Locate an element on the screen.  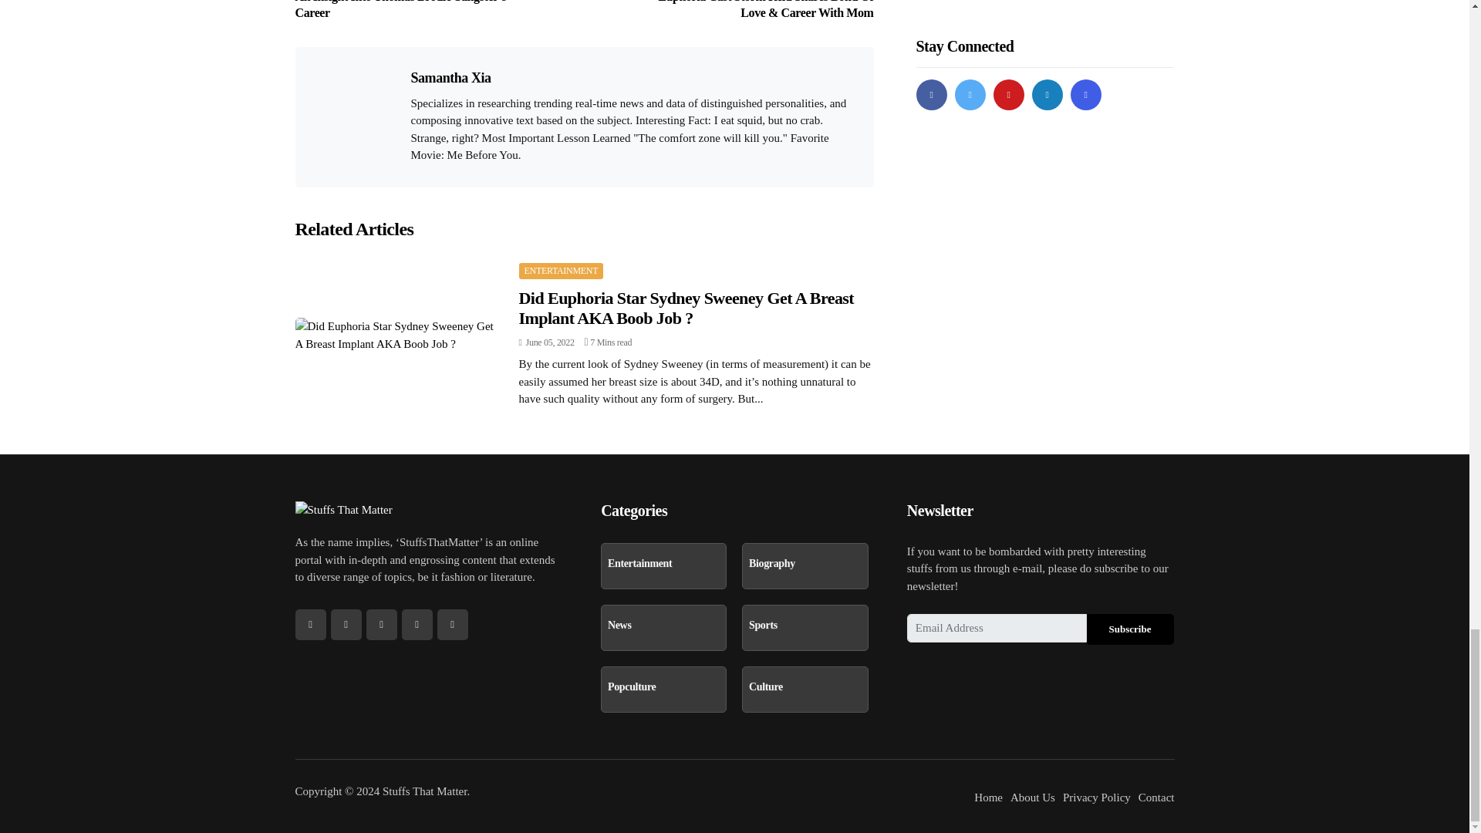
ENTERTAINMENT is located at coordinates (560, 270).